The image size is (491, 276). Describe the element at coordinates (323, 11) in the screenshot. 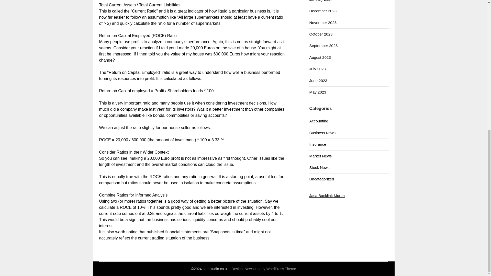

I see `December 2023` at that location.